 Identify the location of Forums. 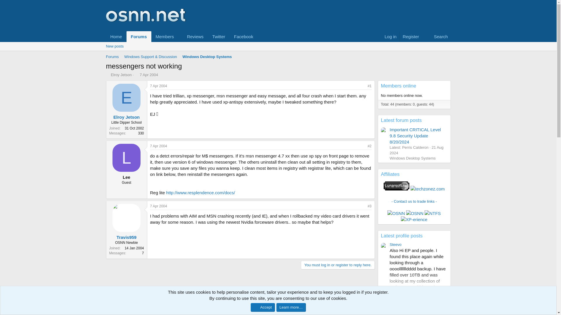
(112, 57).